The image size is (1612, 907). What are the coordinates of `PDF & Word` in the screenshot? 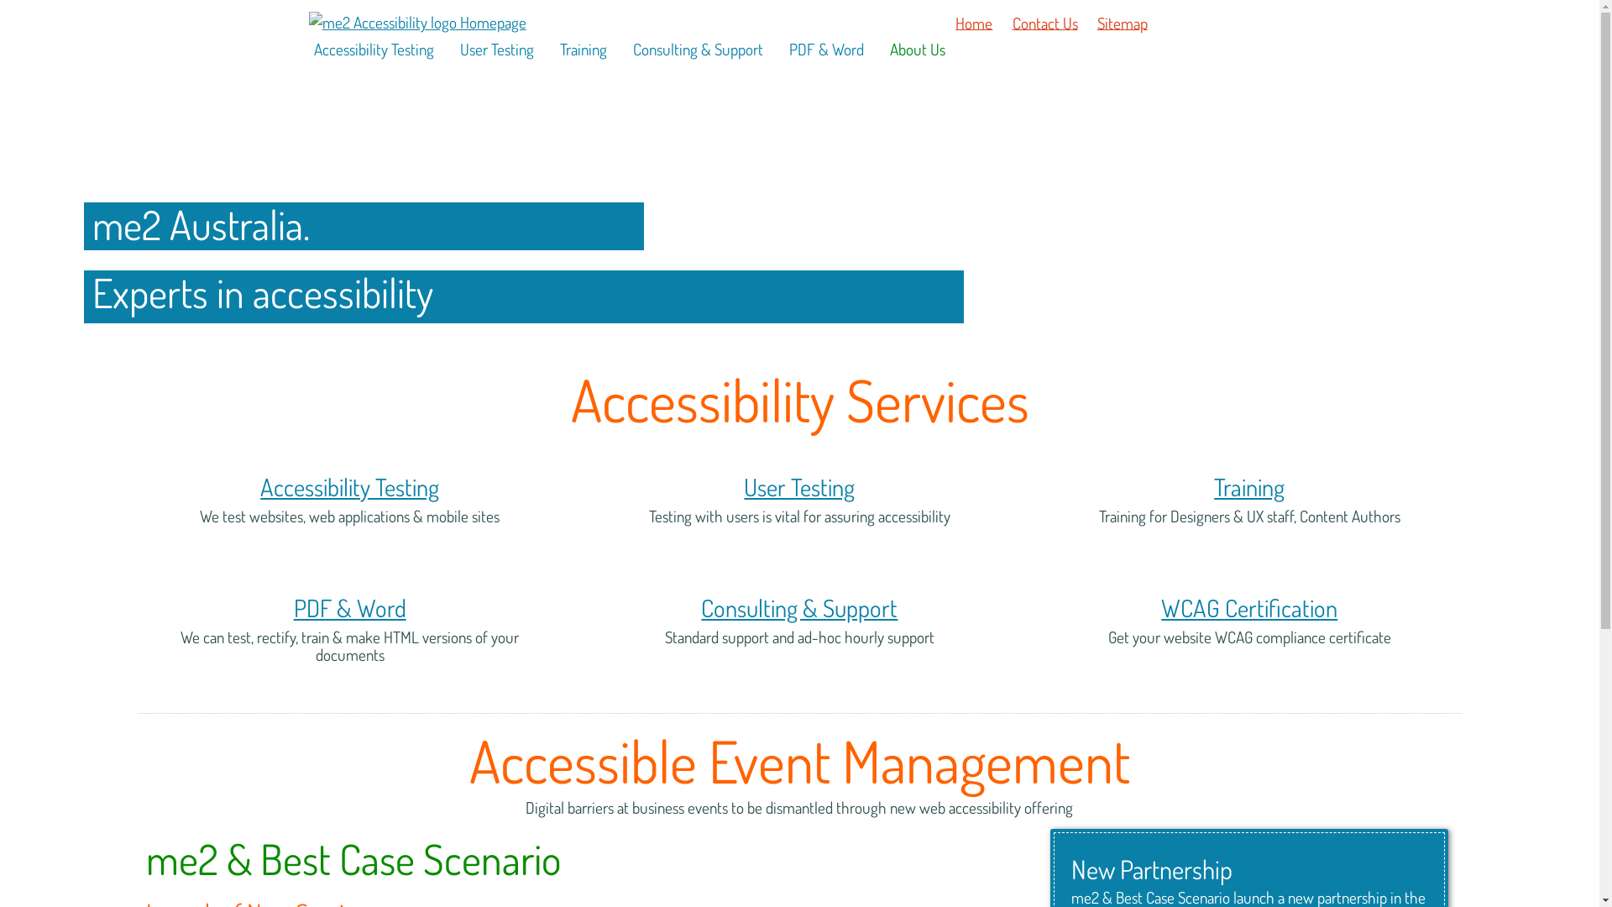 It's located at (350, 608).